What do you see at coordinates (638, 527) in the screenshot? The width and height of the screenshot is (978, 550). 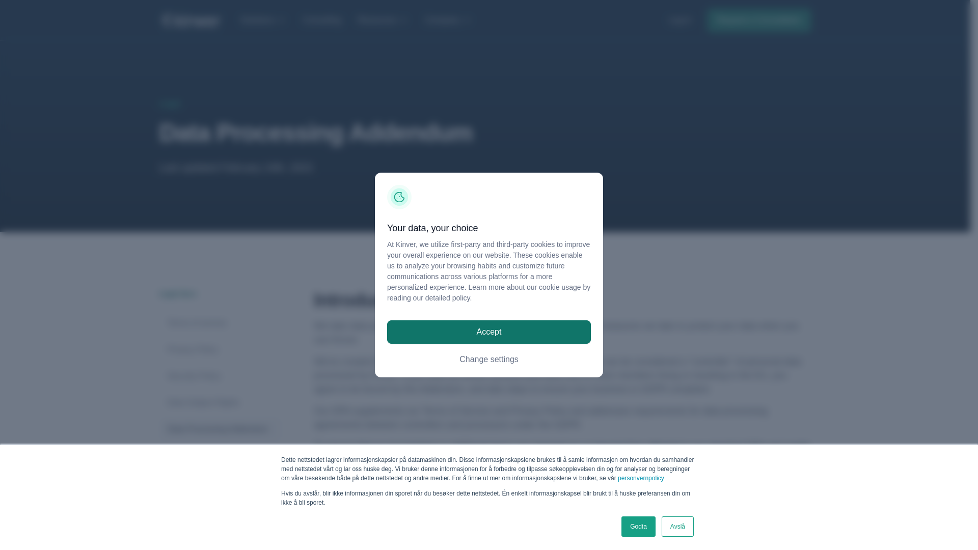 I see `Godta` at bounding box center [638, 527].